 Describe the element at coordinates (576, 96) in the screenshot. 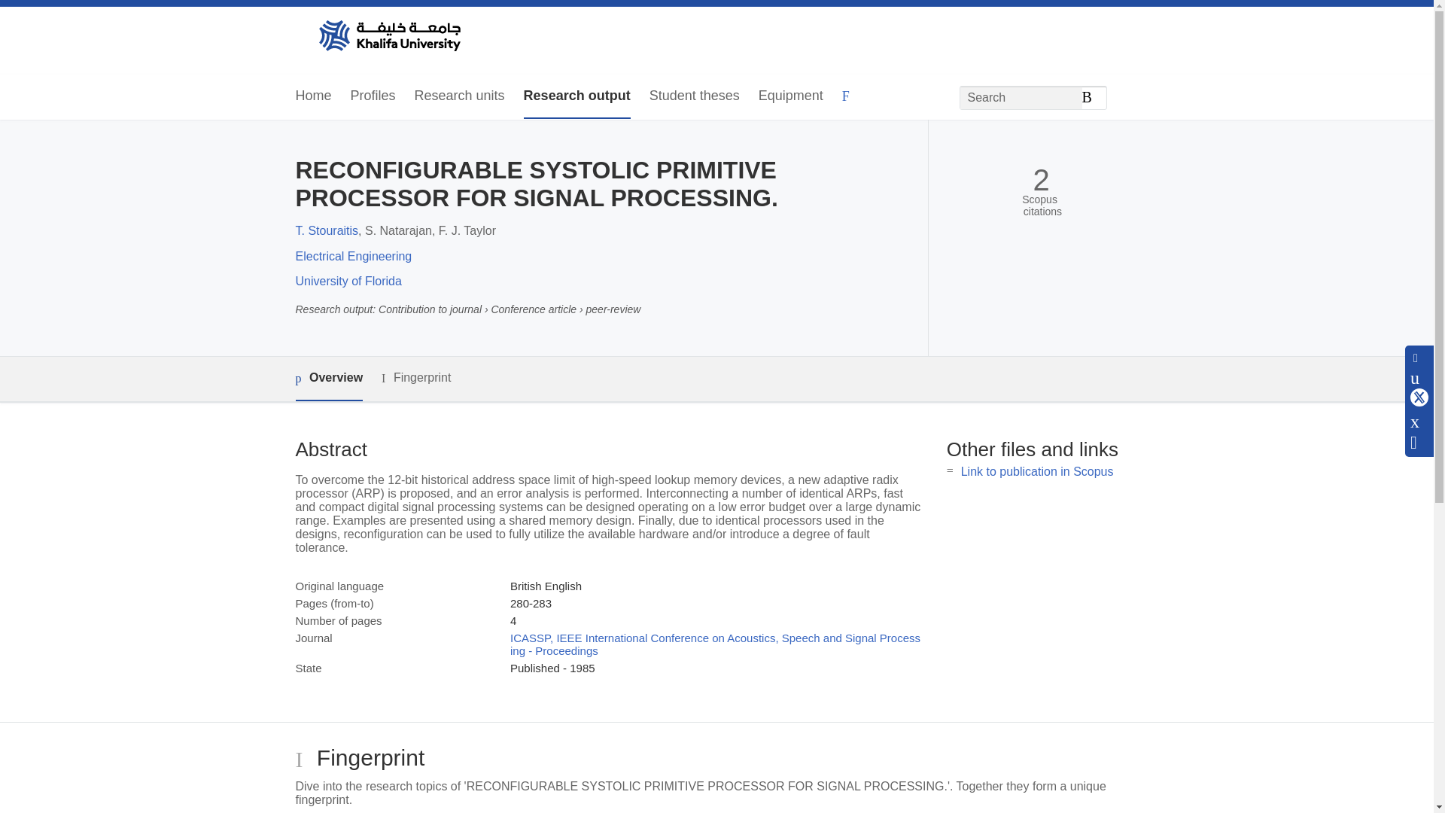

I see `Research output` at that location.